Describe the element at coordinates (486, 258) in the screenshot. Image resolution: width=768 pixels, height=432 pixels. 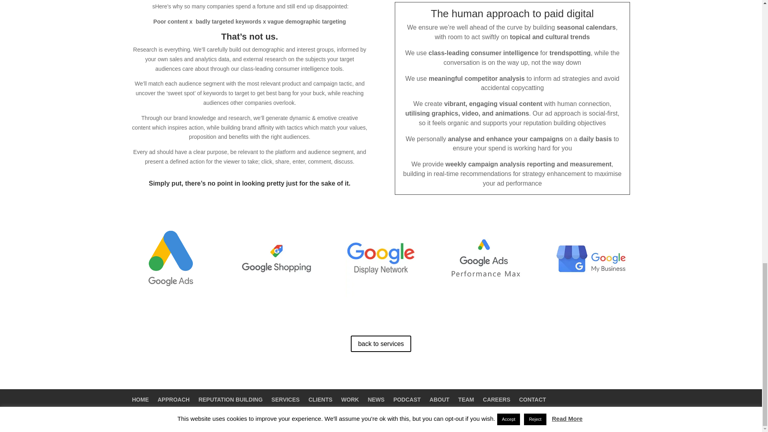
I see `google ads performance max NEW` at that location.